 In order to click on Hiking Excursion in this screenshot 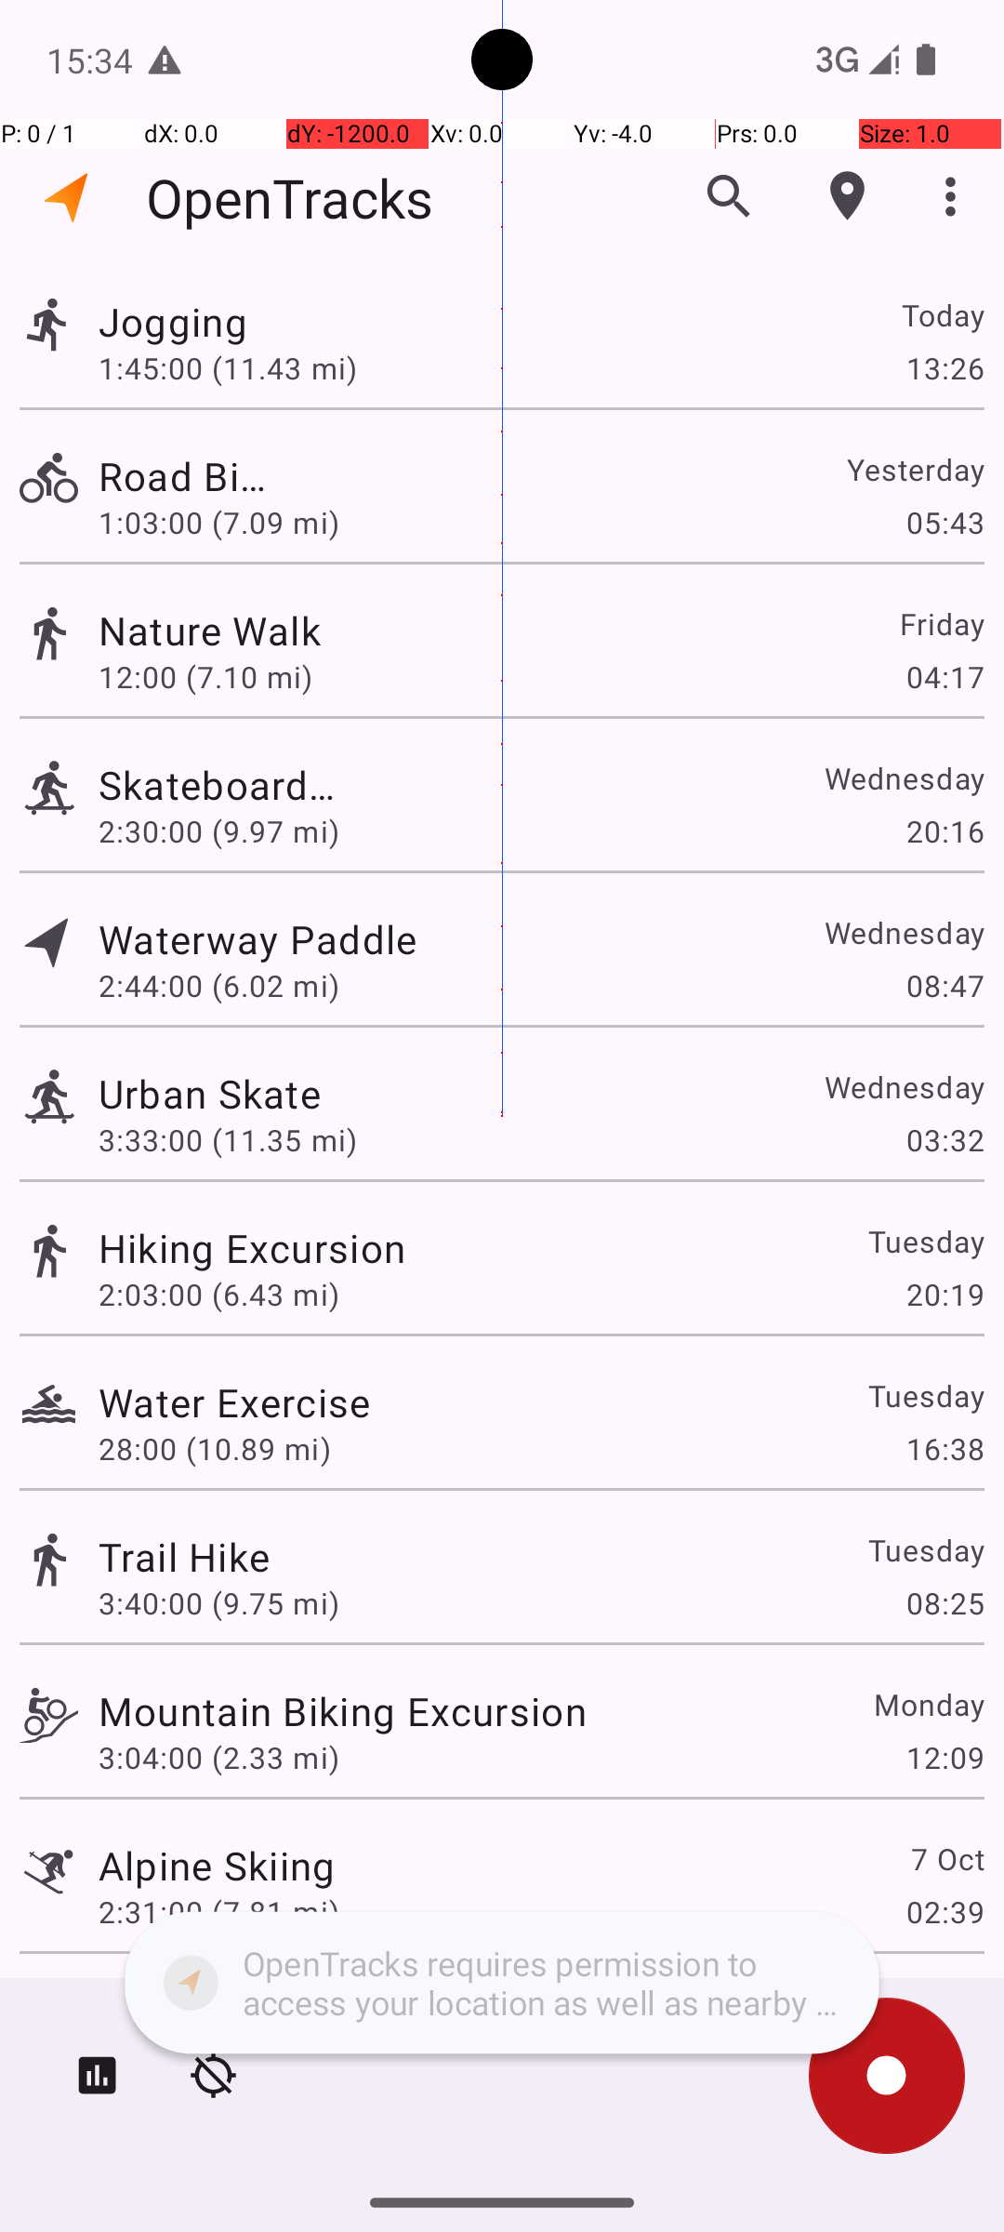, I will do `click(252, 1248)`.